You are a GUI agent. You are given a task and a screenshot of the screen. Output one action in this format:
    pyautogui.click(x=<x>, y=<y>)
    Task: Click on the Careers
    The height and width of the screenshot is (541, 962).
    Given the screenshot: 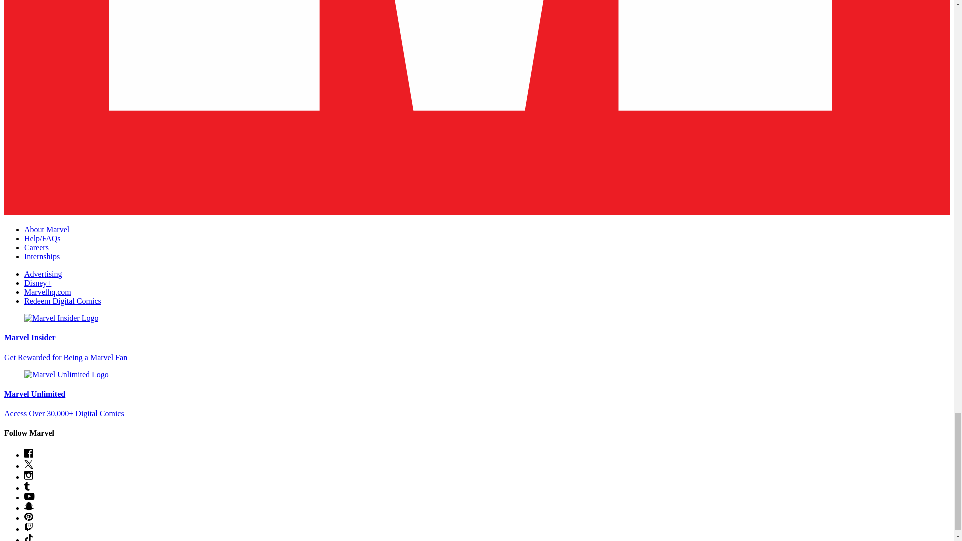 What is the action you would take?
    pyautogui.click(x=36, y=247)
    